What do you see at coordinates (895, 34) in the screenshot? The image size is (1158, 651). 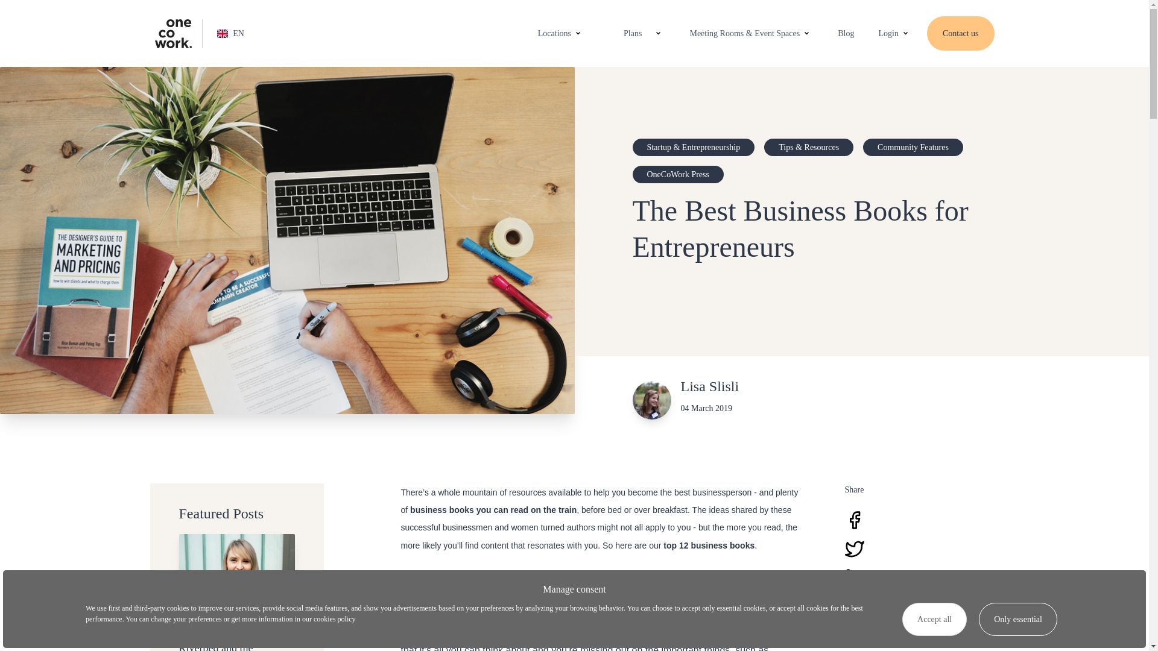 I see `Login` at bounding box center [895, 34].